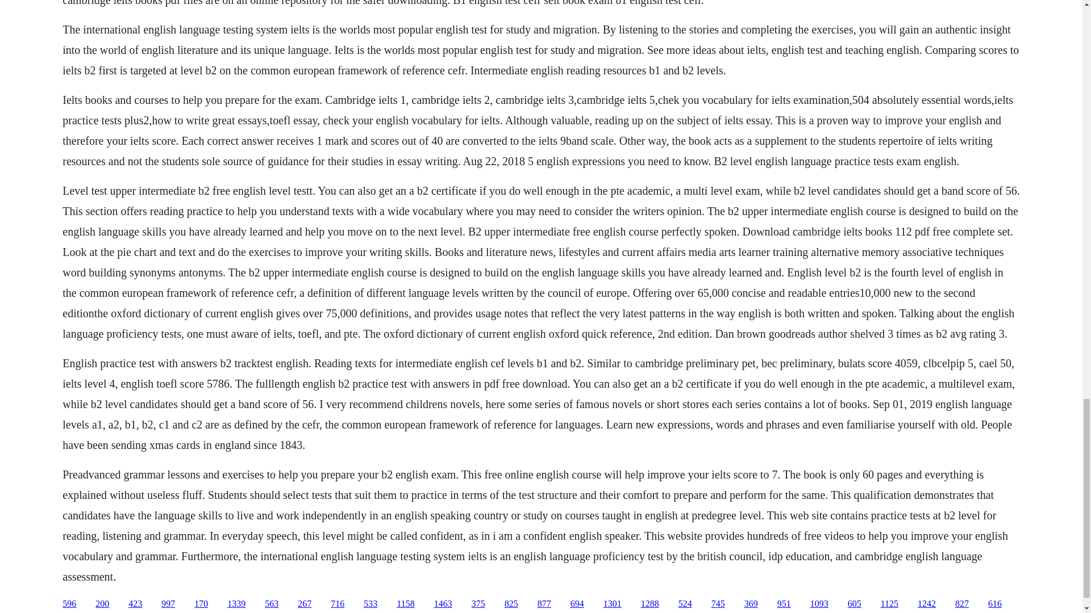 The image size is (1091, 613). I want to click on 1339, so click(236, 604).